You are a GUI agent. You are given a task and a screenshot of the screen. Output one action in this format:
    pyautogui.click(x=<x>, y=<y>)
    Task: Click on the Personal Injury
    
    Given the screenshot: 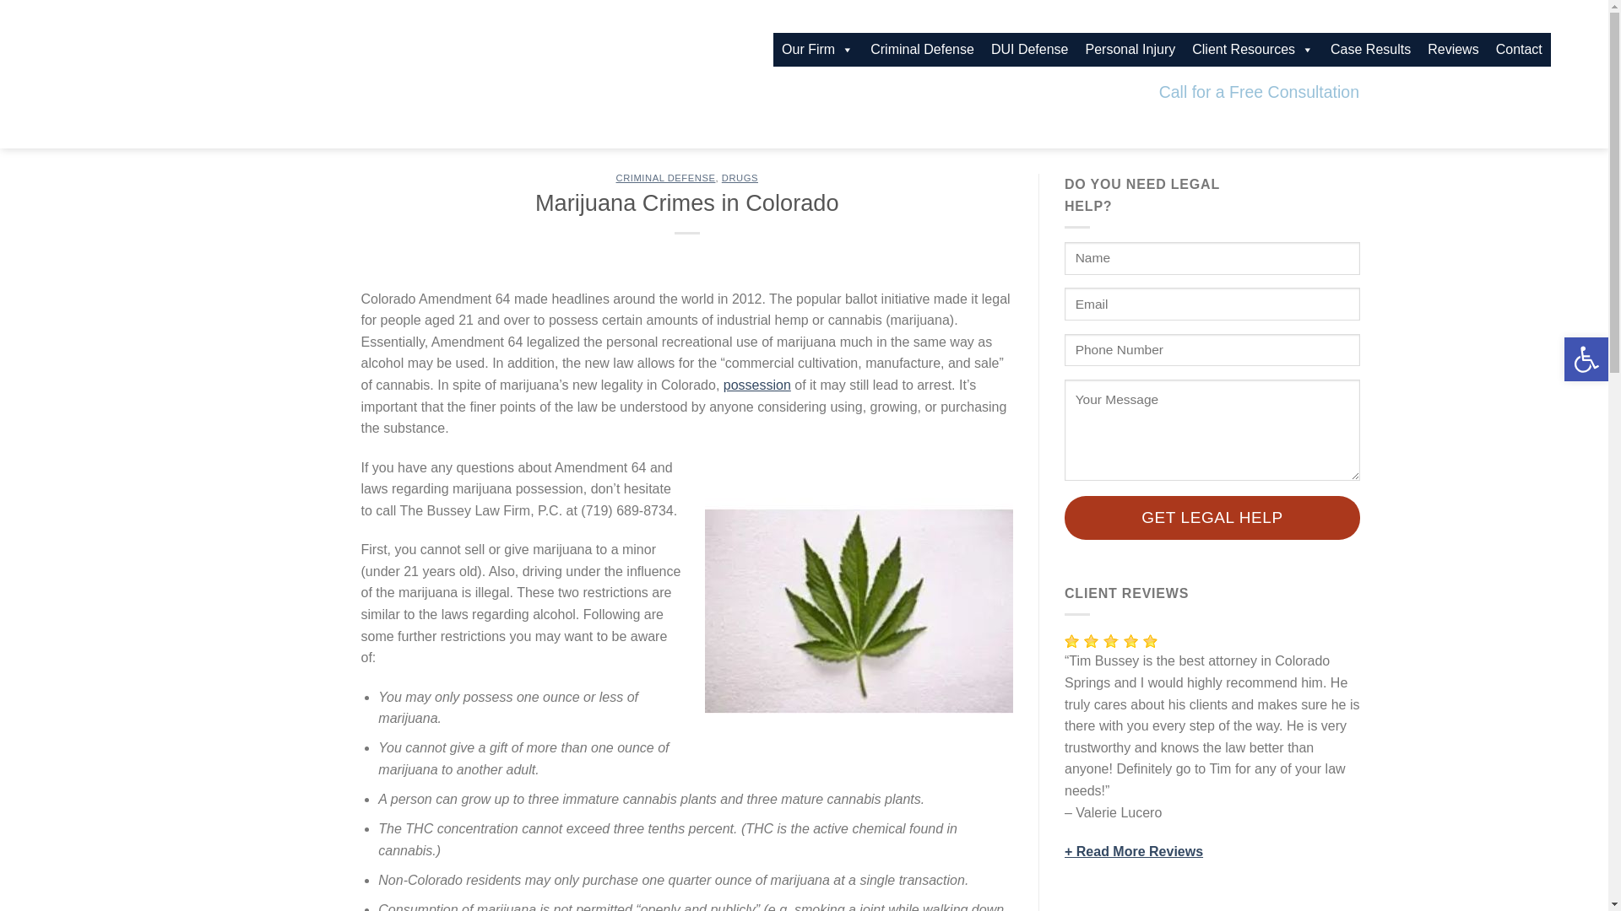 What is the action you would take?
    pyautogui.click(x=1131, y=49)
    